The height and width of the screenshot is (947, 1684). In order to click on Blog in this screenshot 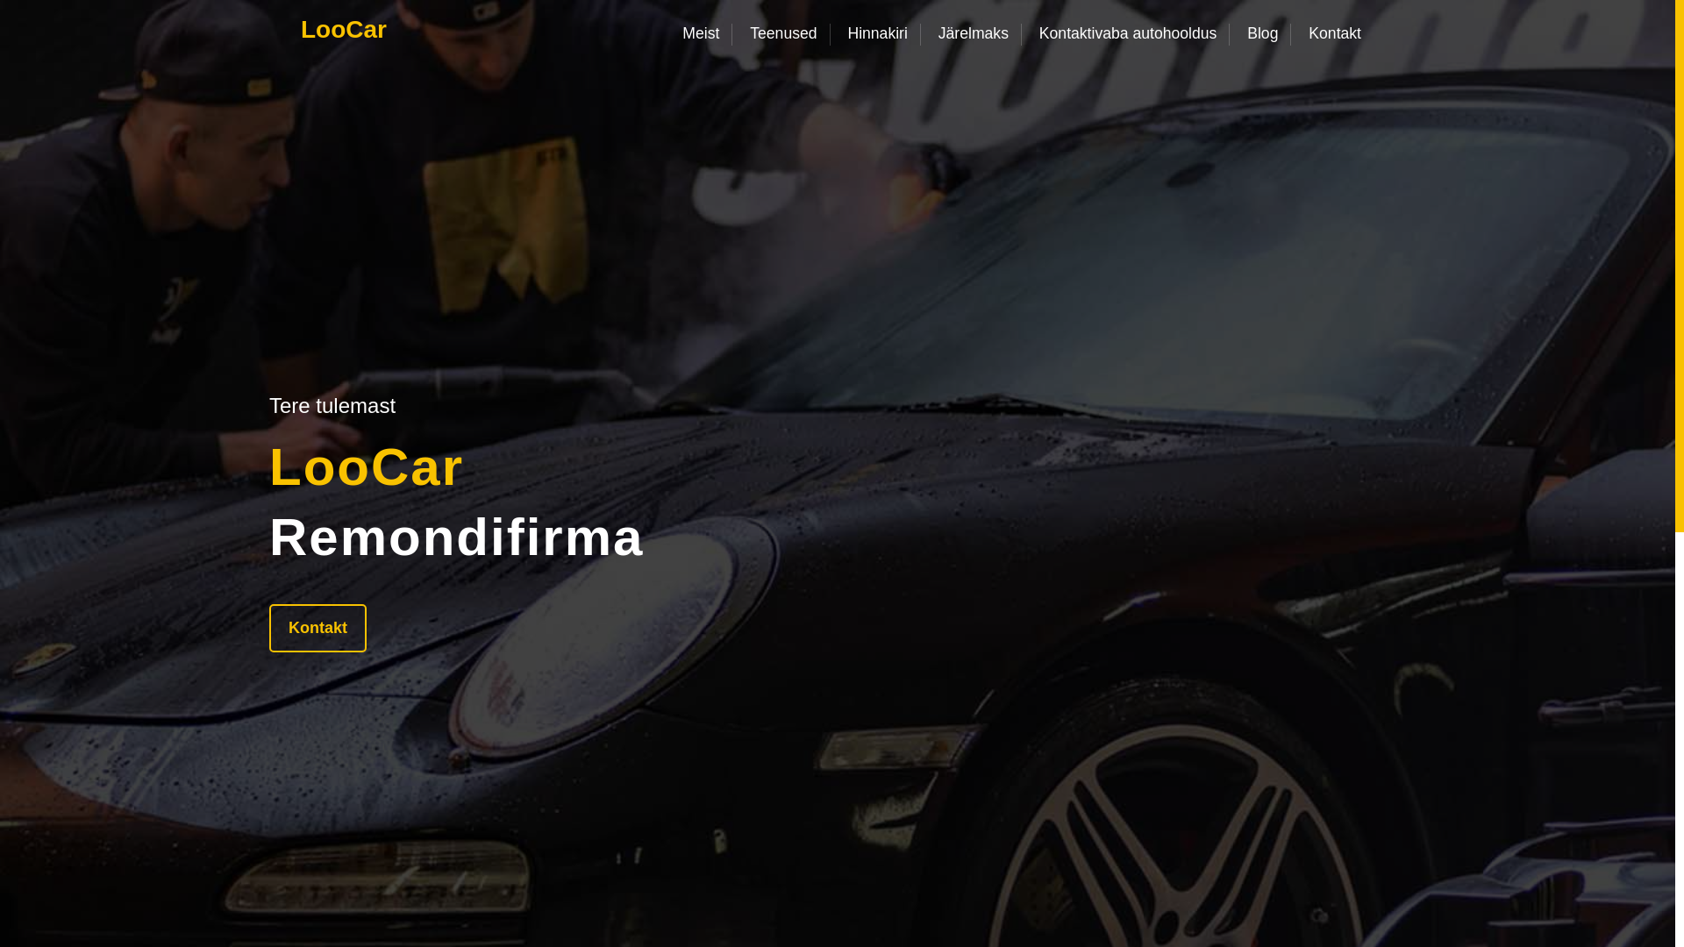, I will do `click(1263, 32)`.